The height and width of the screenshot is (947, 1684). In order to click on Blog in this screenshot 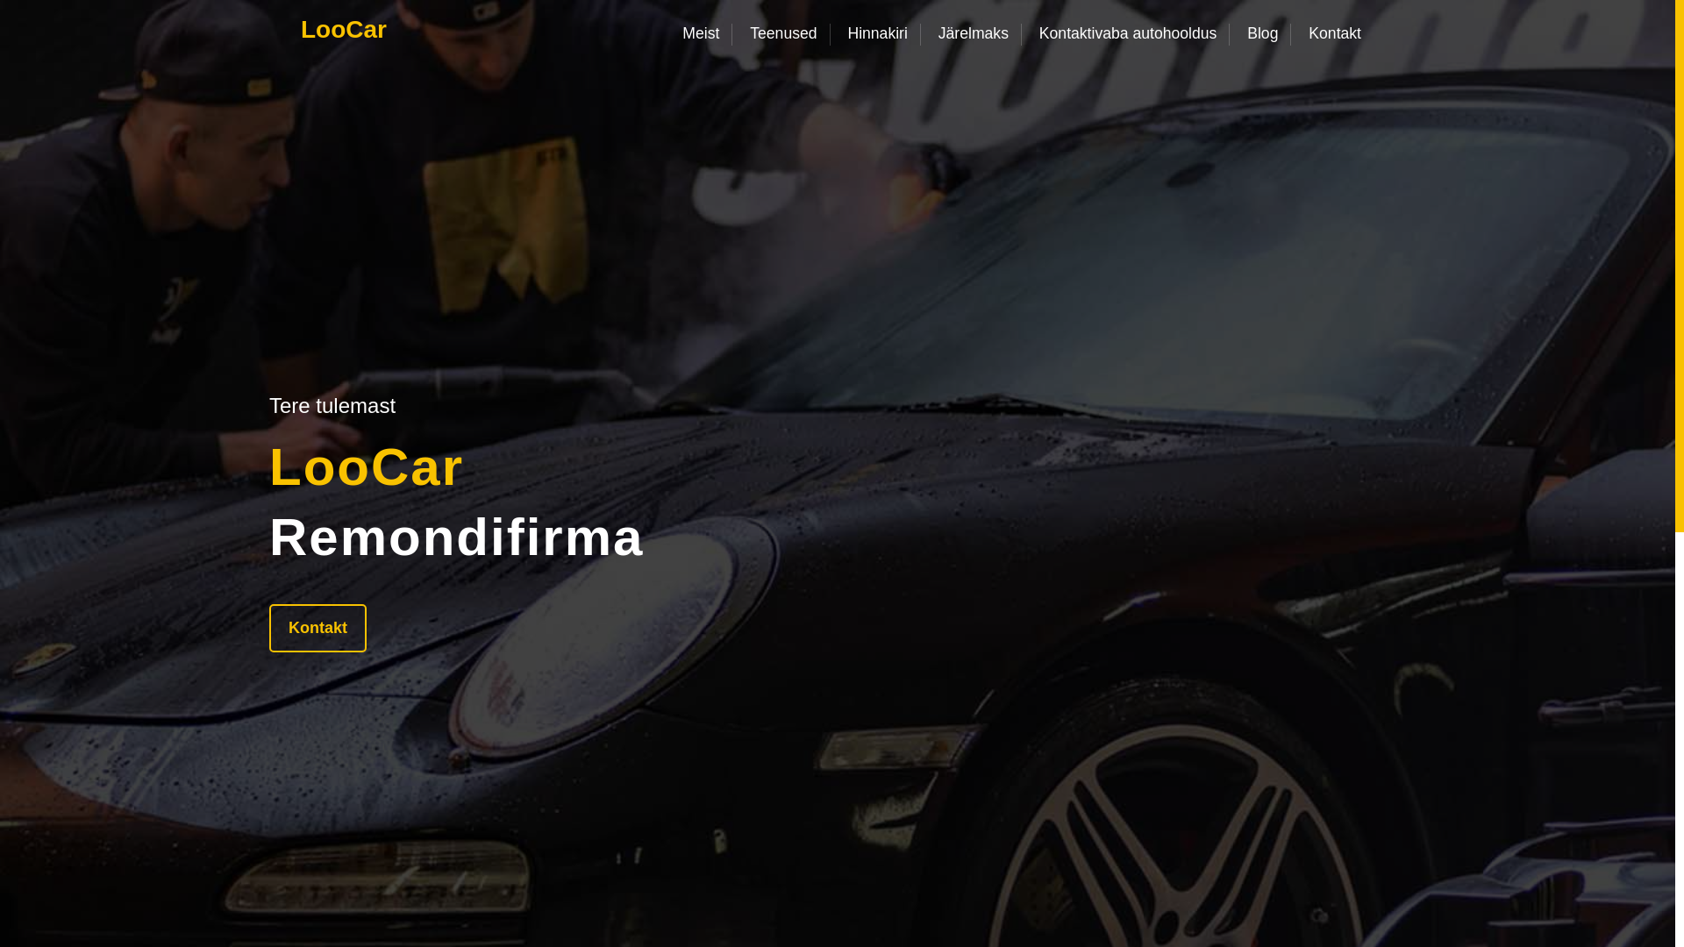, I will do `click(1263, 32)`.